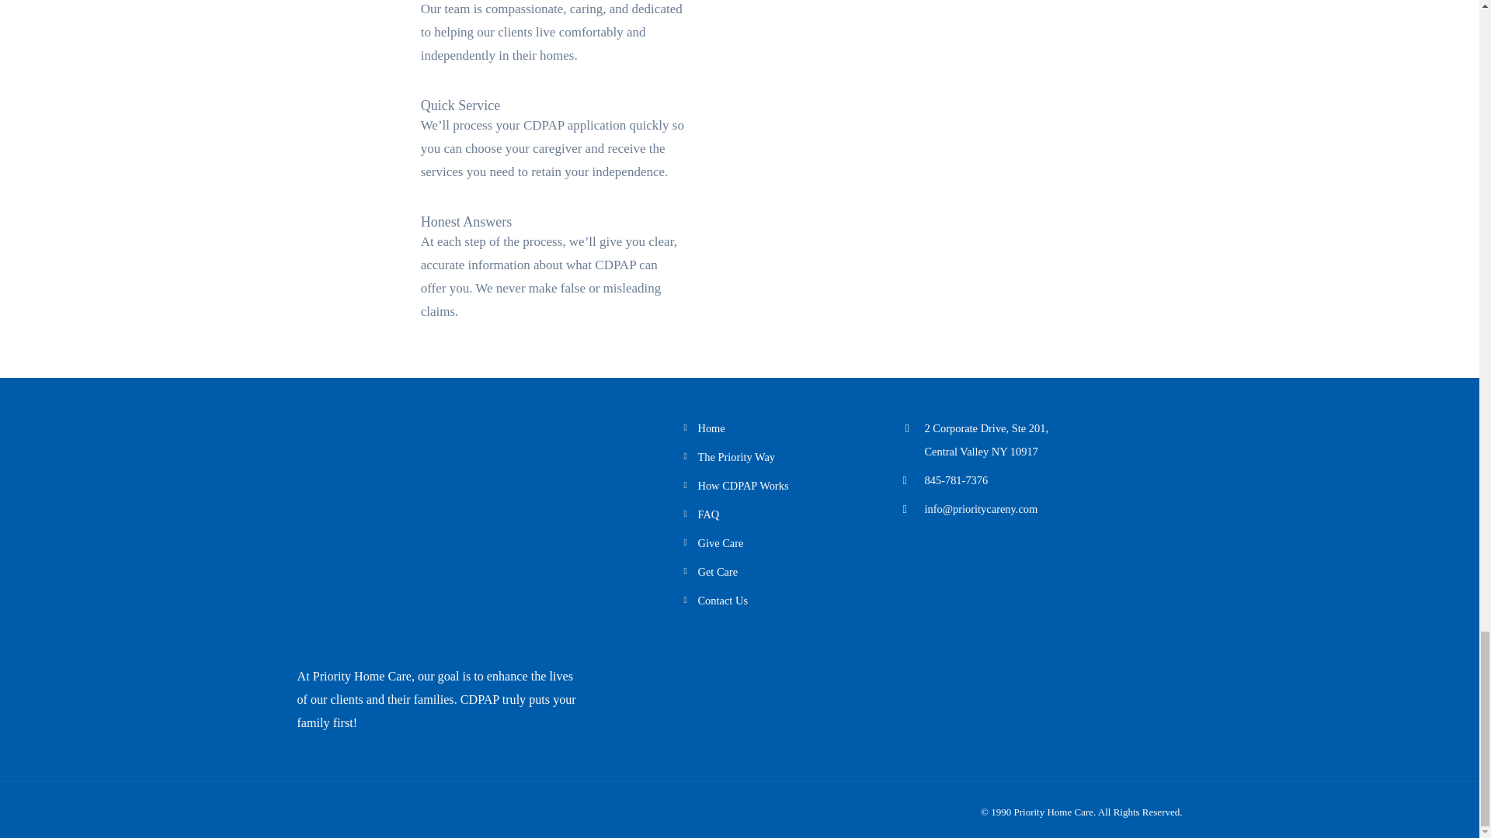 This screenshot has width=1491, height=838. Describe the element at coordinates (742, 485) in the screenshot. I see `Give Care` at that location.